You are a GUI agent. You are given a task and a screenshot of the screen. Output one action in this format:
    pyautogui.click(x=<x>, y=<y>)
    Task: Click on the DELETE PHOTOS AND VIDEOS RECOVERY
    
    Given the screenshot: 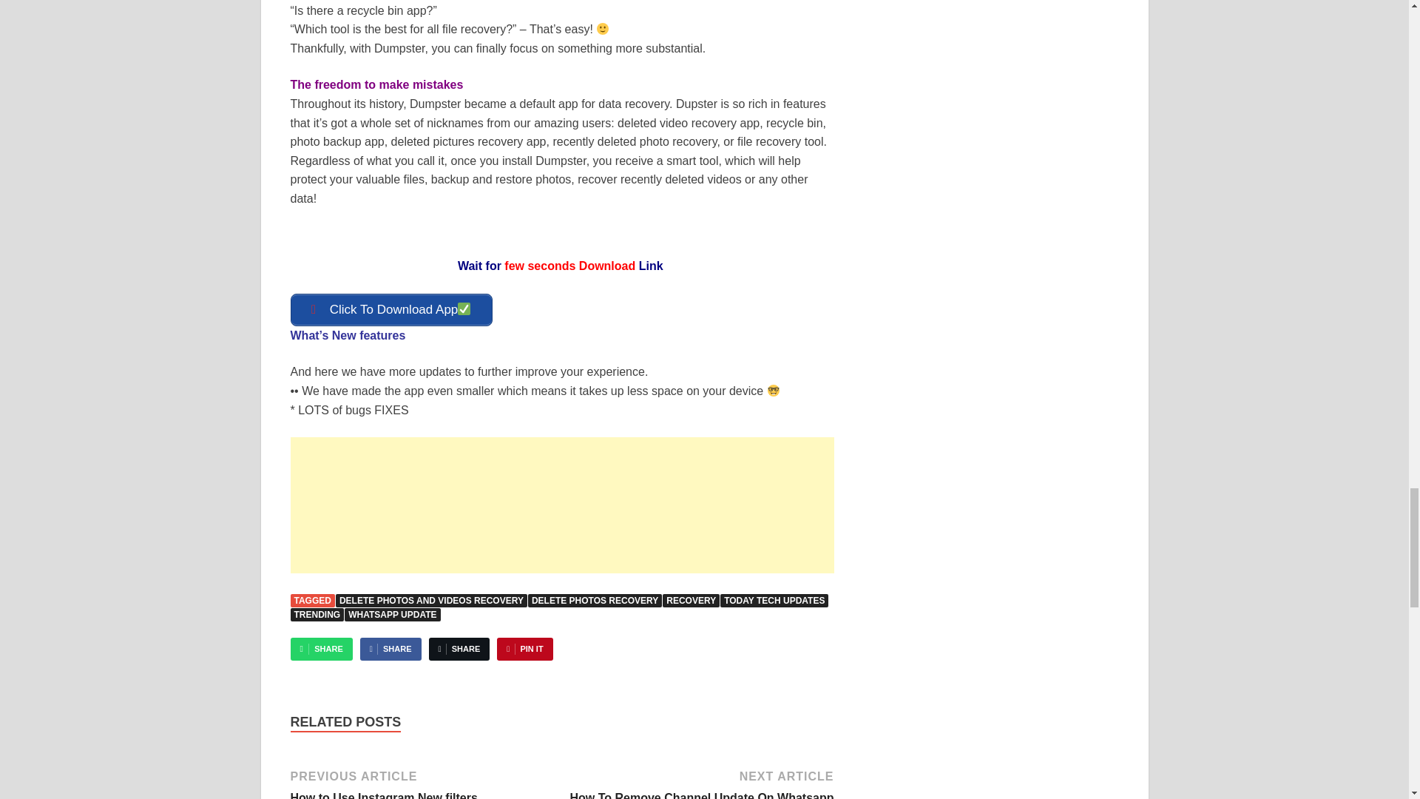 What is the action you would take?
    pyautogui.click(x=430, y=601)
    